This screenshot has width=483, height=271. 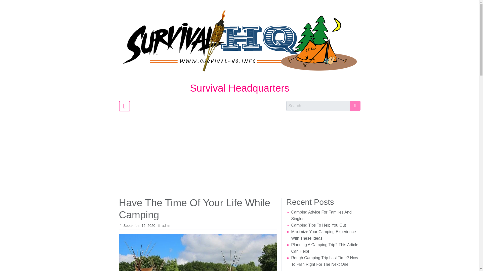 What do you see at coordinates (167, 226) in the screenshot?
I see `admin` at bounding box center [167, 226].